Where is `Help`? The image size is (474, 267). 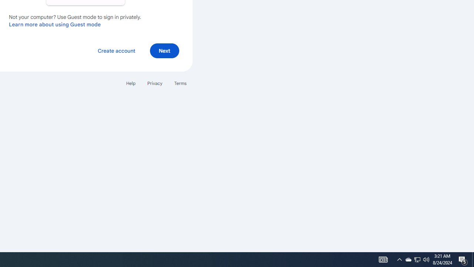 Help is located at coordinates (130, 83).